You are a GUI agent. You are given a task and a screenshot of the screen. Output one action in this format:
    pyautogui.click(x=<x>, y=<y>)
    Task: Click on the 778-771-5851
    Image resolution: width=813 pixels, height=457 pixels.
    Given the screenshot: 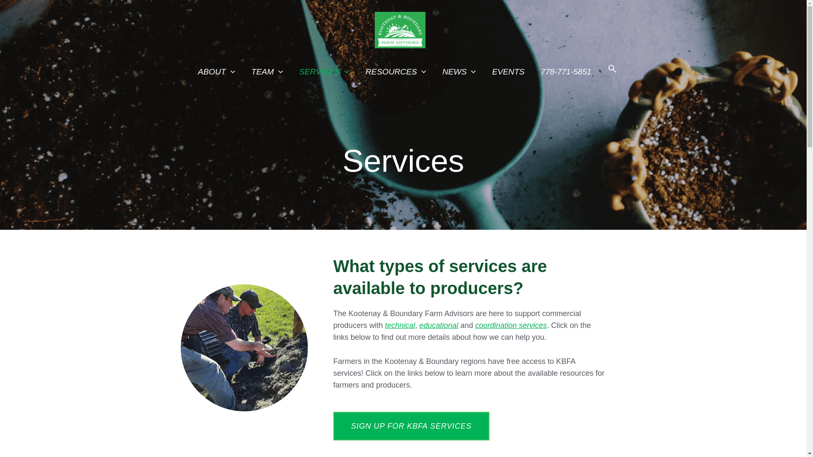 What is the action you would take?
    pyautogui.click(x=566, y=72)
    